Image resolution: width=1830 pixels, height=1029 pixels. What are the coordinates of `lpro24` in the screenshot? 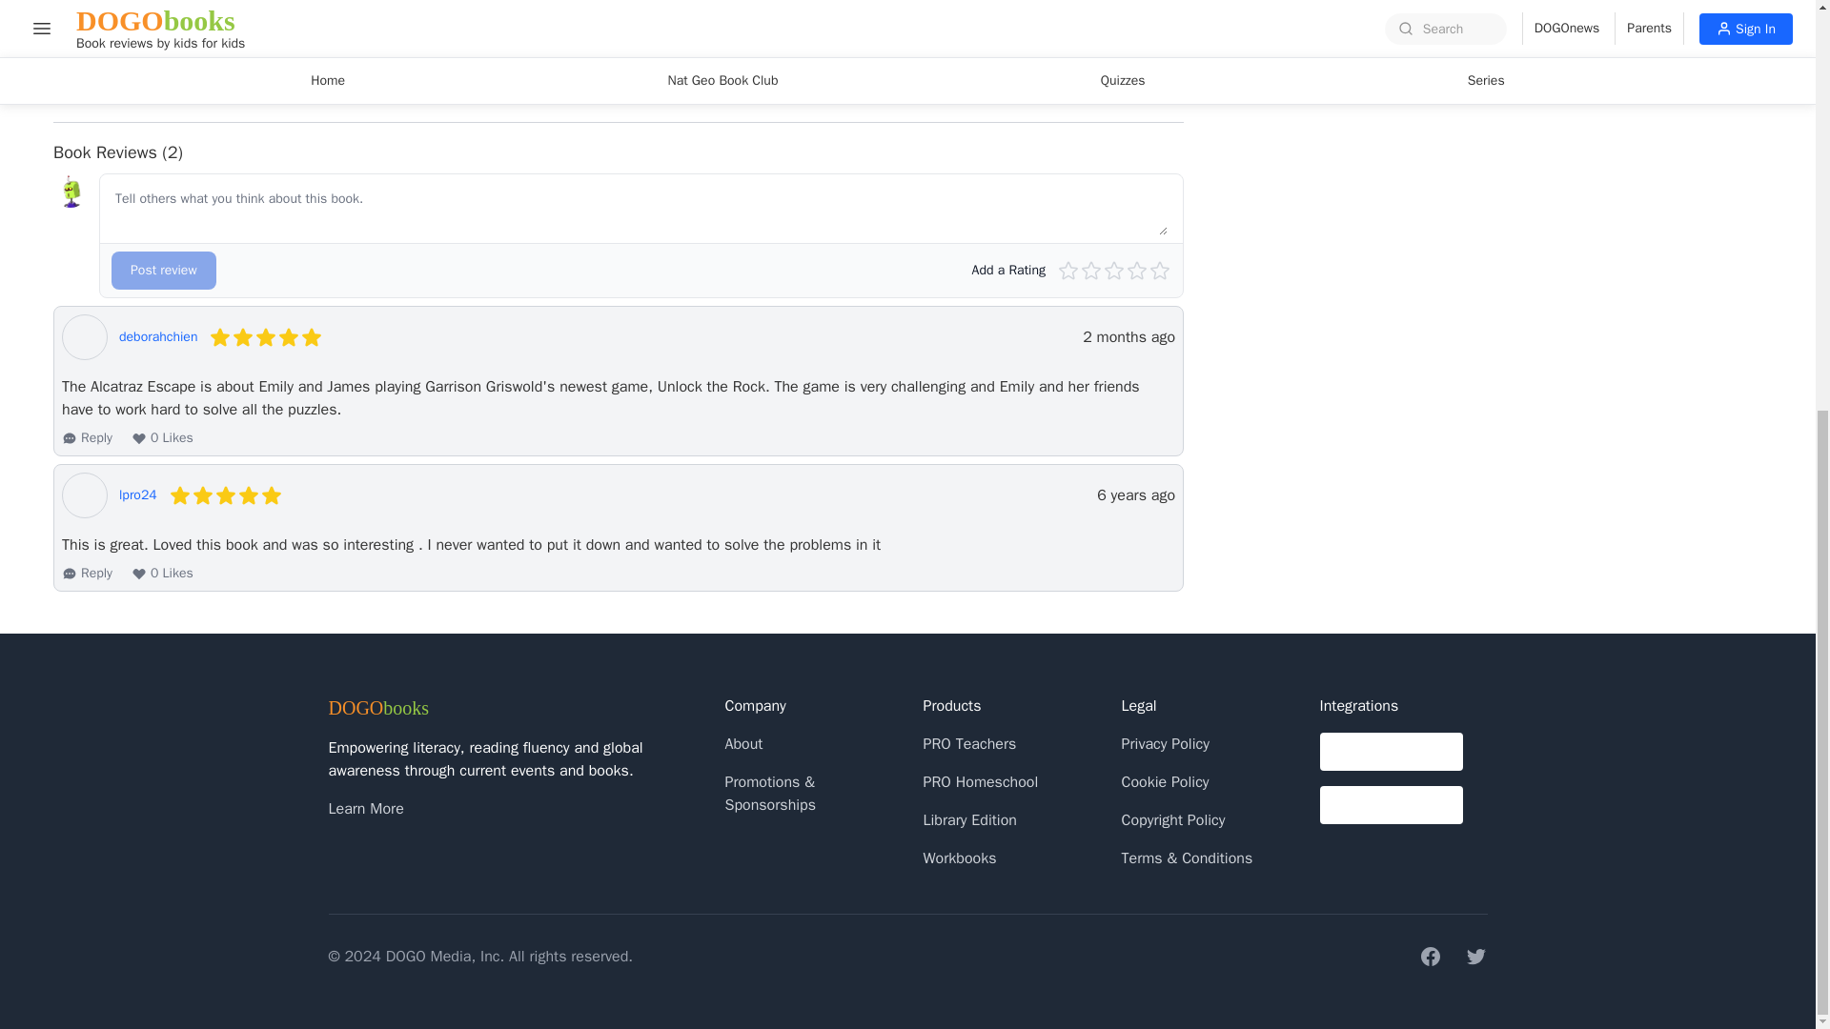 It's located at (137, 495).